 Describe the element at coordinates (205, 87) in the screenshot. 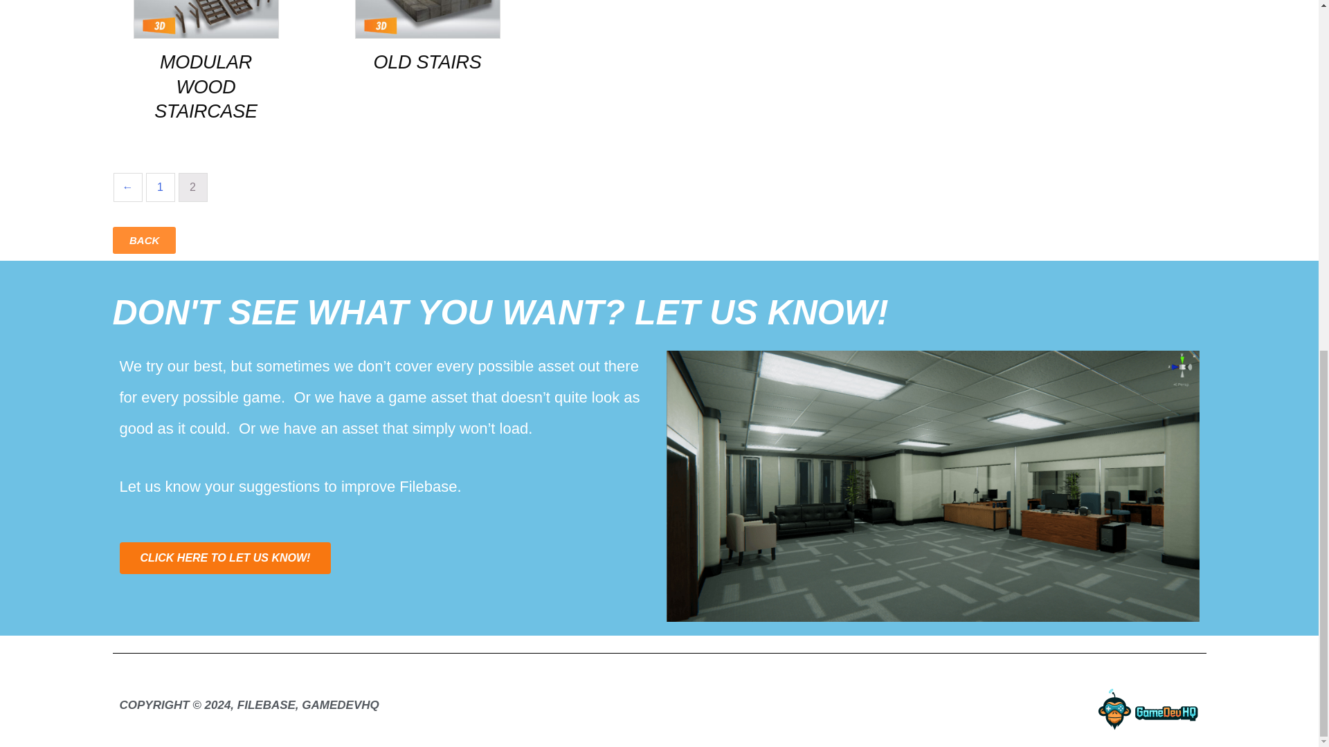

I see `MODULAR WOOD STAIRCASE` at that location.